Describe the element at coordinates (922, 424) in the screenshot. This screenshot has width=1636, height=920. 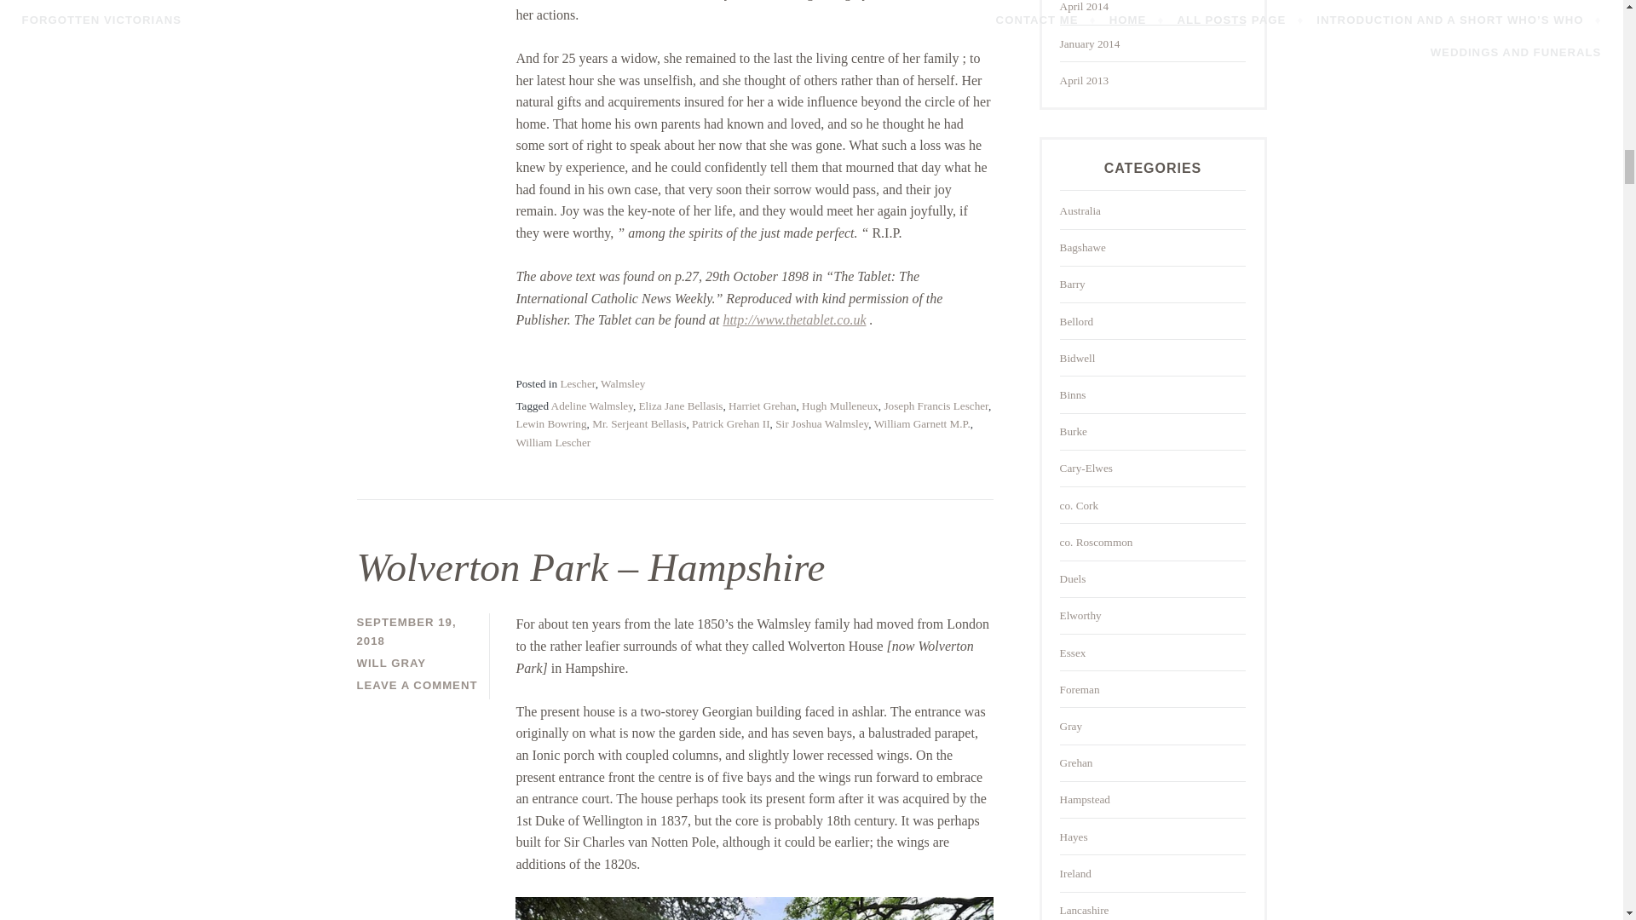
I see `William Garnett M.P.` at that location.